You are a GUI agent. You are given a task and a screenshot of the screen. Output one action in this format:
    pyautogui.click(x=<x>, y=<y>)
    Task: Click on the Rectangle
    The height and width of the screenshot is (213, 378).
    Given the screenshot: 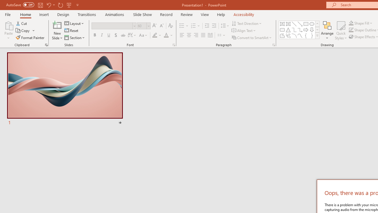 What is the action you would take?
    pyautogui.click(x=306, y=24)
    